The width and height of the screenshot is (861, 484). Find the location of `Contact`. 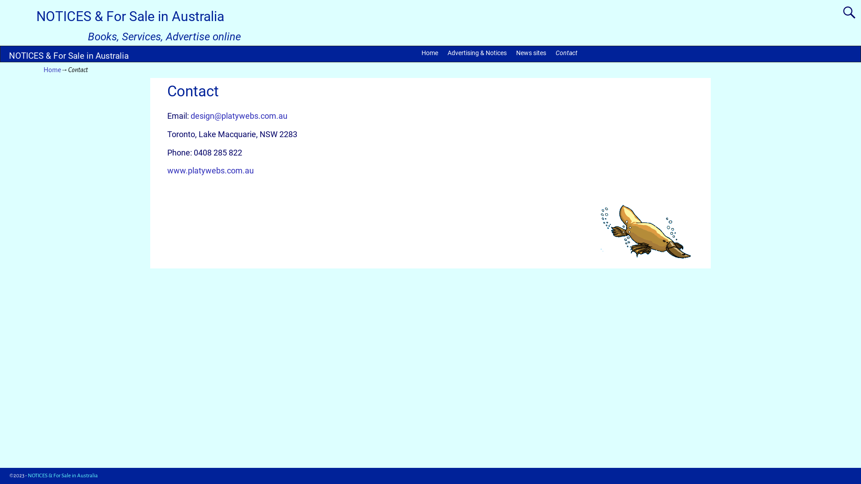

Contact is located at coordinates (567, 53).